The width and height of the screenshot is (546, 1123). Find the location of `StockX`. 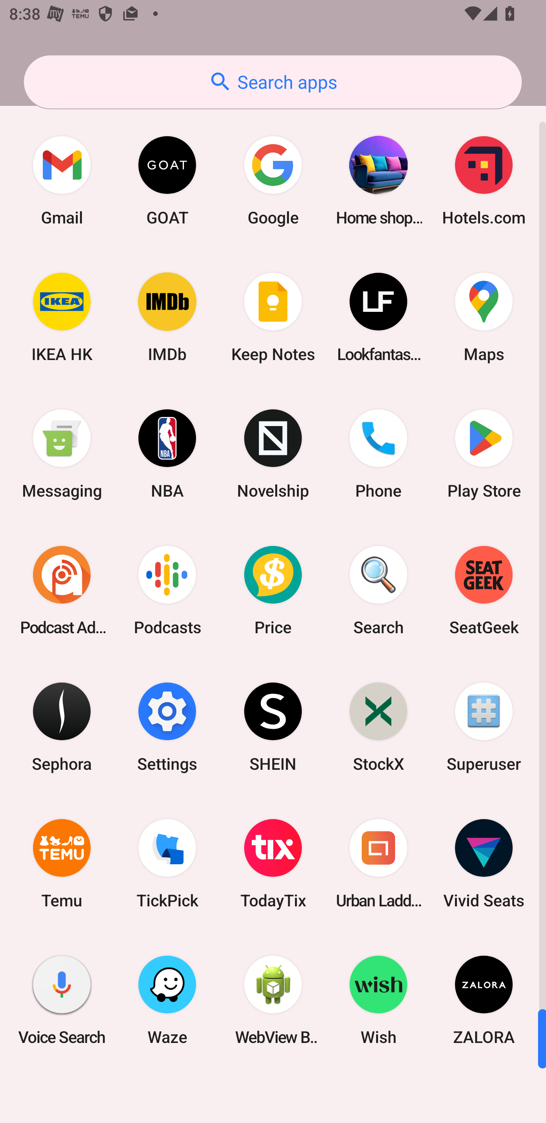

StockX is located at coordinates (378, 726).